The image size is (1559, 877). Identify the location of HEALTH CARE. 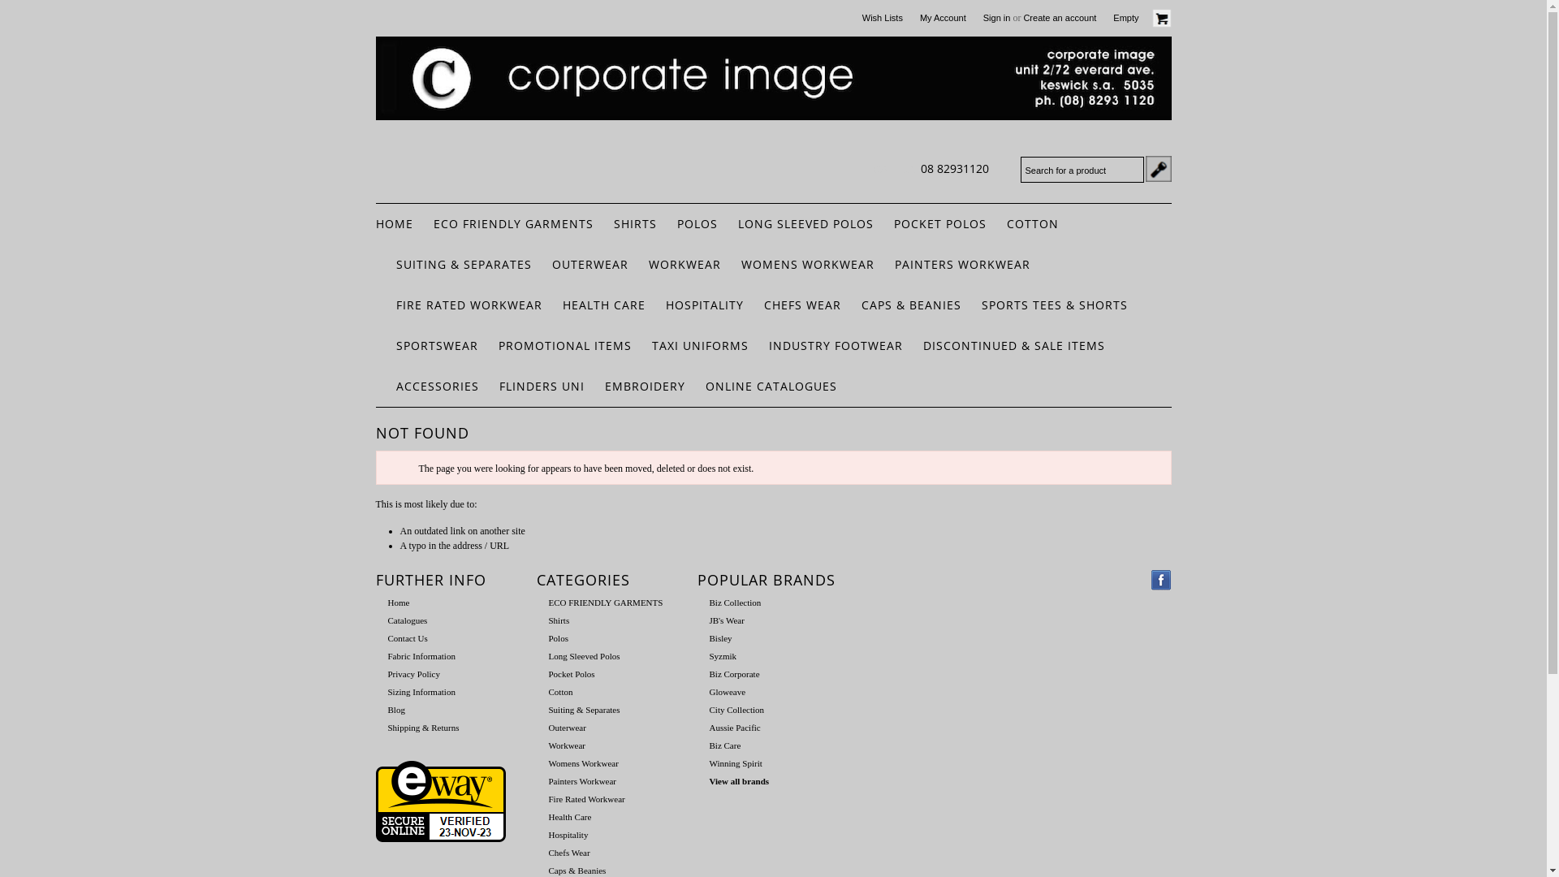
(603, 305).